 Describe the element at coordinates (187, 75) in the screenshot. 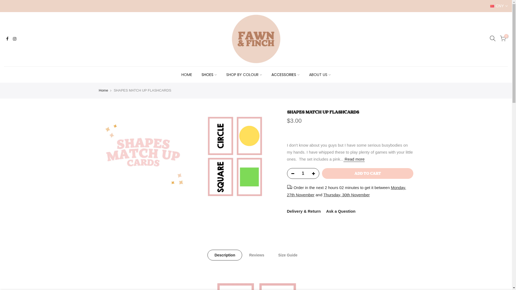

I see `HOME` at that location.